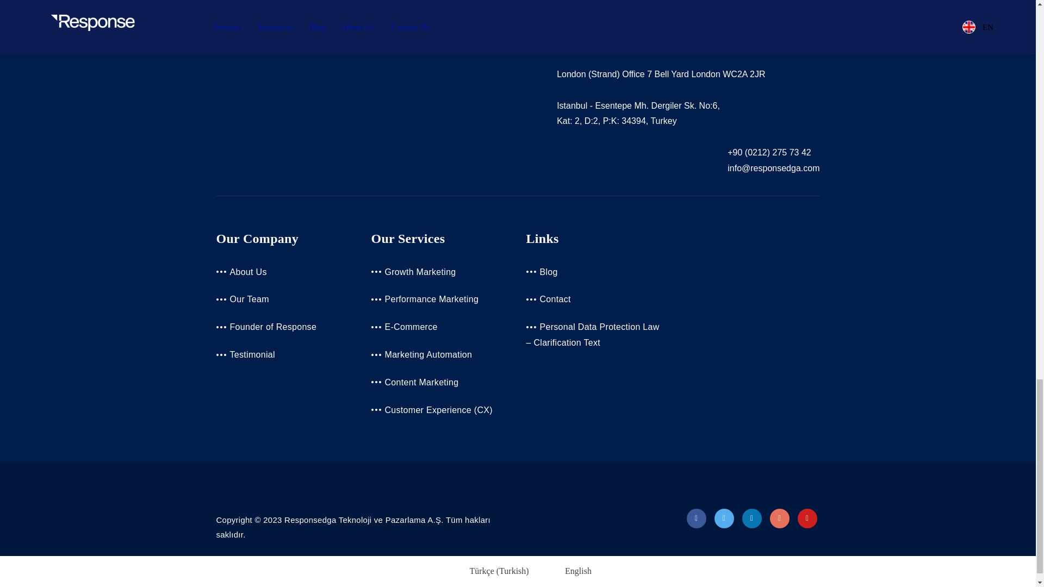  Describe the element at coordinates (246, 354) in the screenshot. I see `Testimonial` at that location.